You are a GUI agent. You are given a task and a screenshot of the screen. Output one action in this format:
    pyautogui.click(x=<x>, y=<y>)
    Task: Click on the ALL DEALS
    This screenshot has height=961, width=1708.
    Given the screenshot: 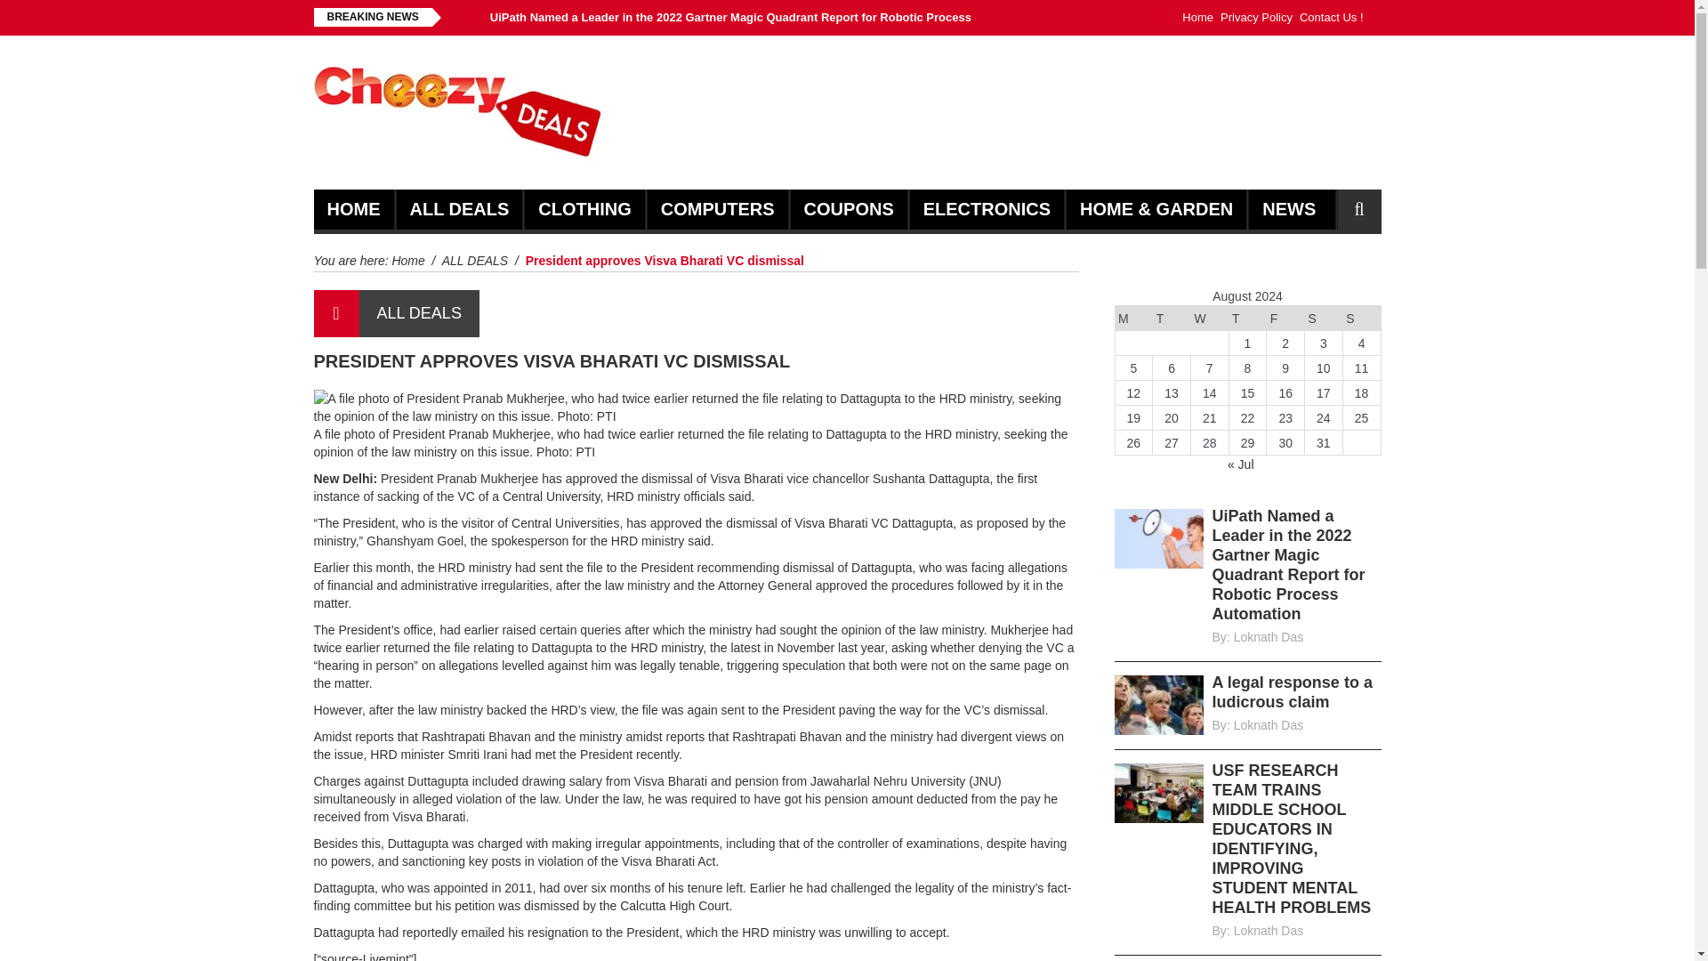 What is the action you would take?
    pyautogui.click(x=475, y=261)
    